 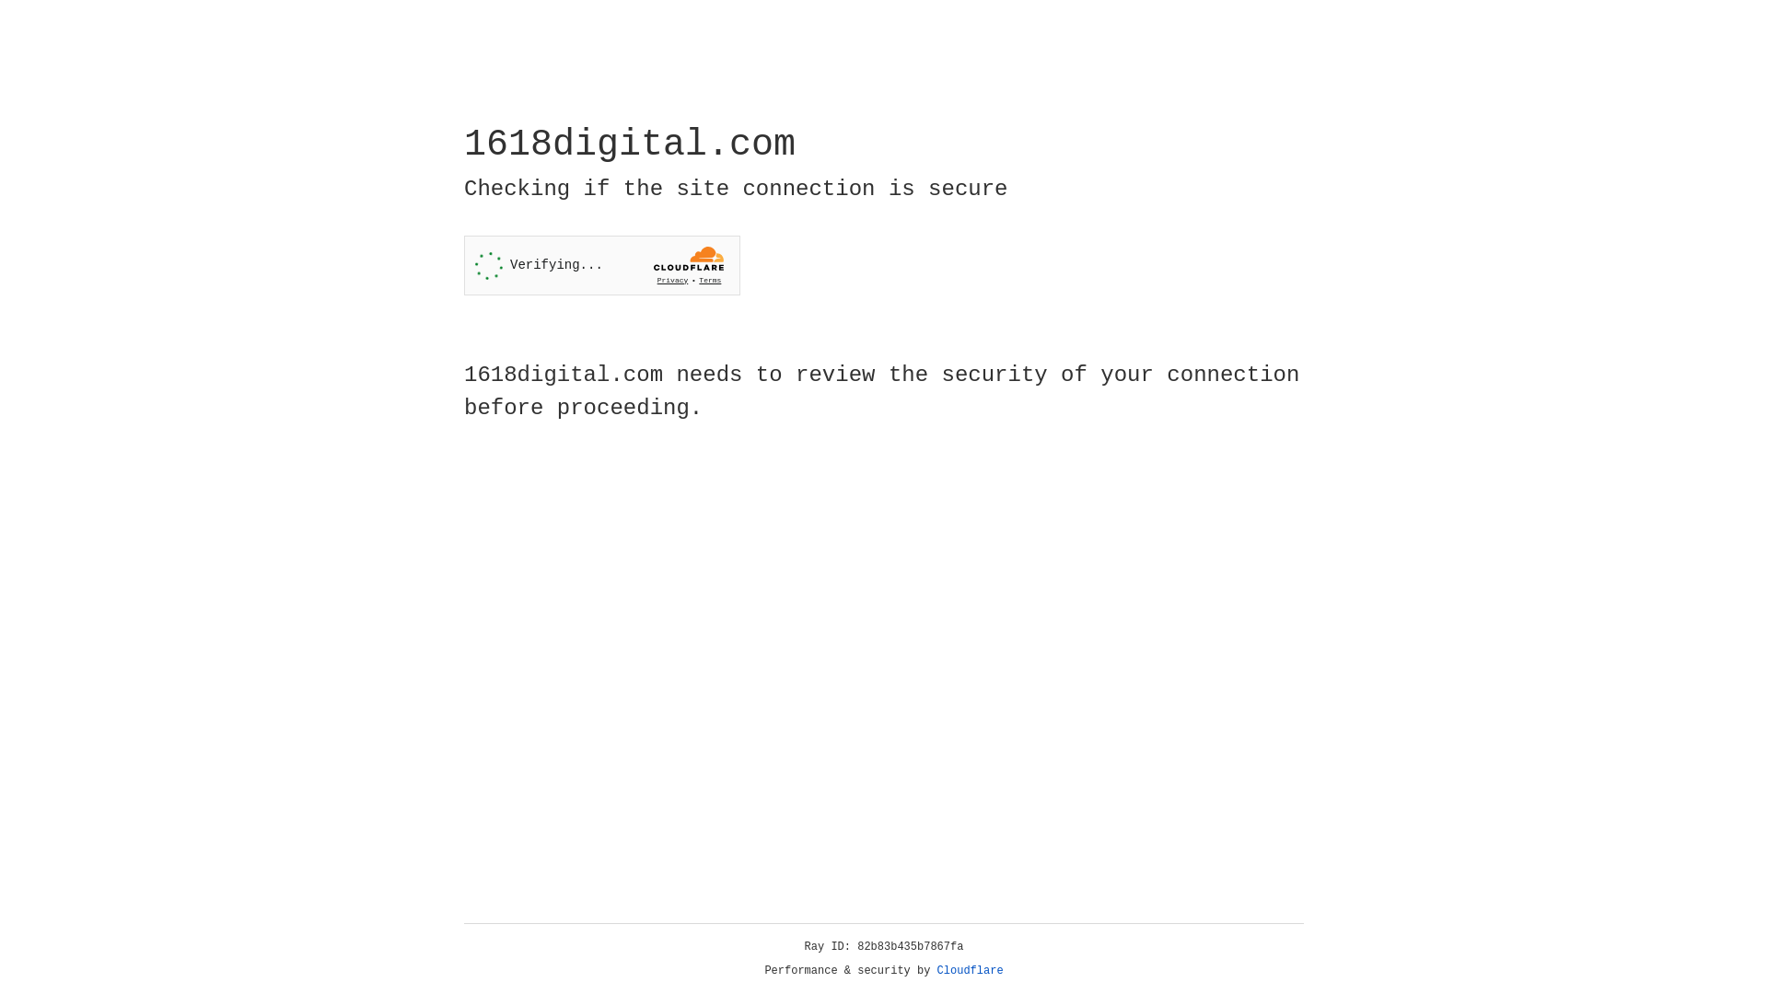 What do you see at coordinates (971, 971) in the screenshot?
I see `Cloudflare` at bounding box center [971, 971].